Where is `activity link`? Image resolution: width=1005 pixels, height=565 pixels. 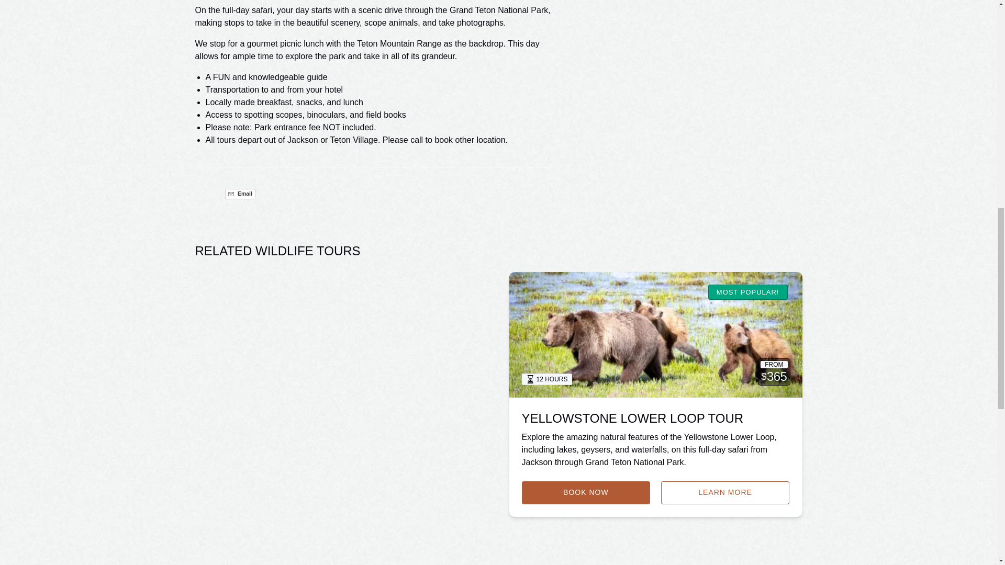 activity link is located at coordinates (655, 335).